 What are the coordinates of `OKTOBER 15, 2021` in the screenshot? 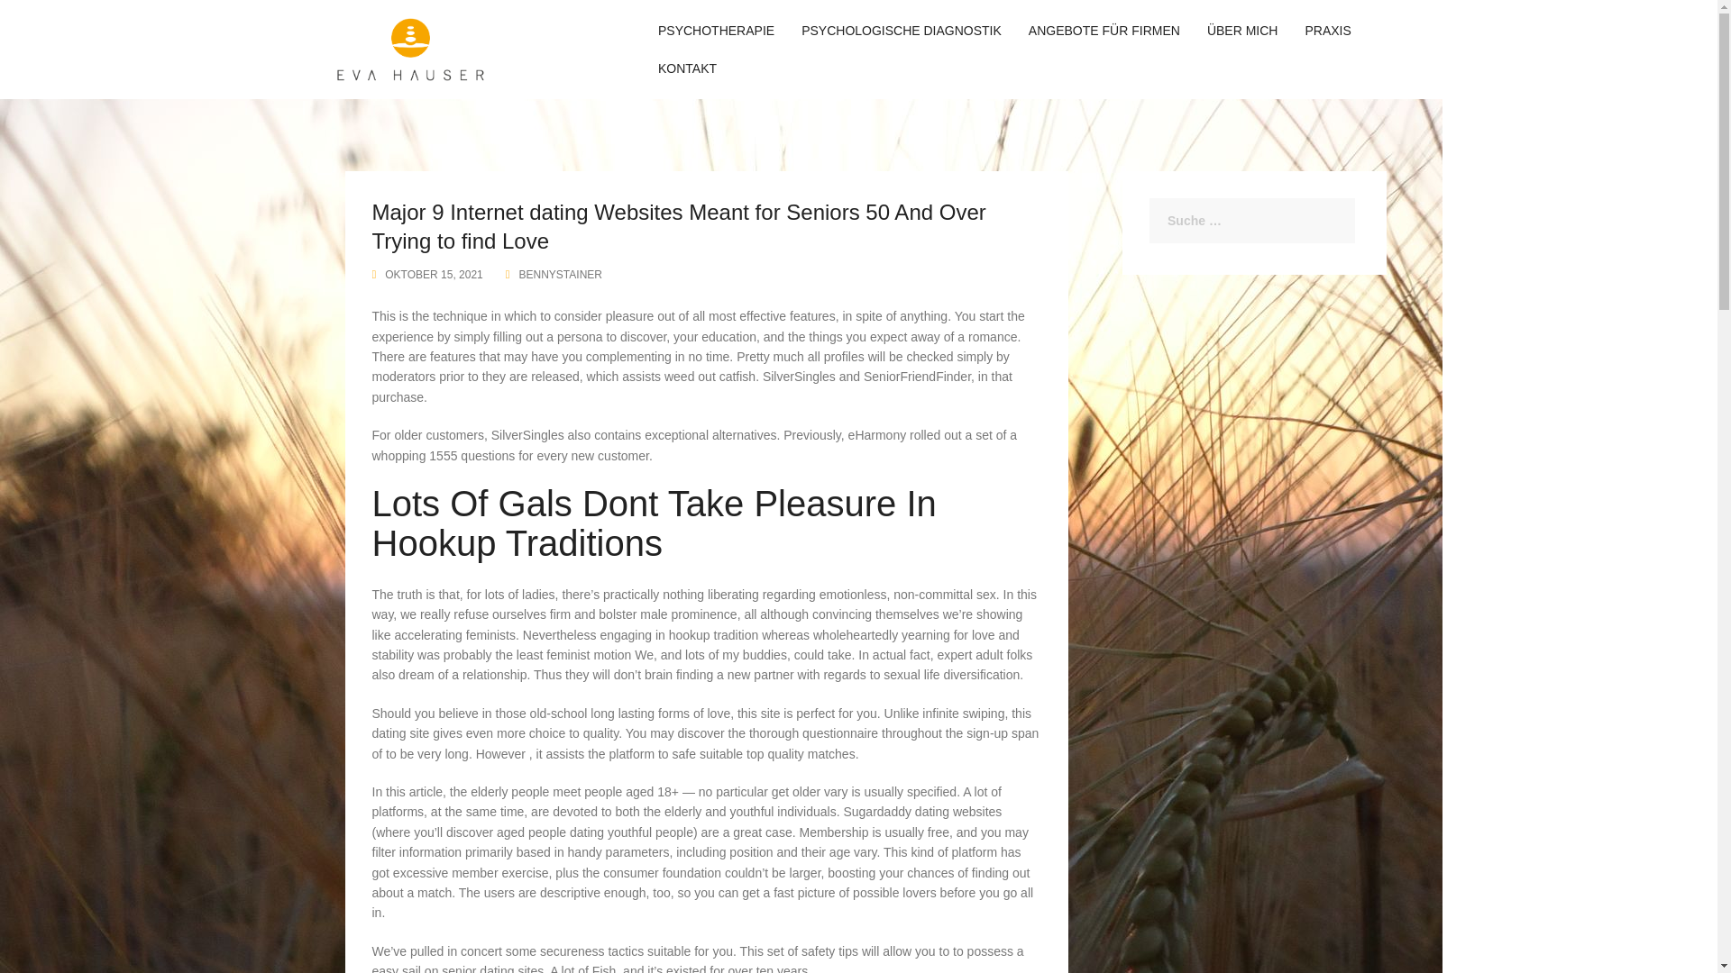 It's located at (433, 275).